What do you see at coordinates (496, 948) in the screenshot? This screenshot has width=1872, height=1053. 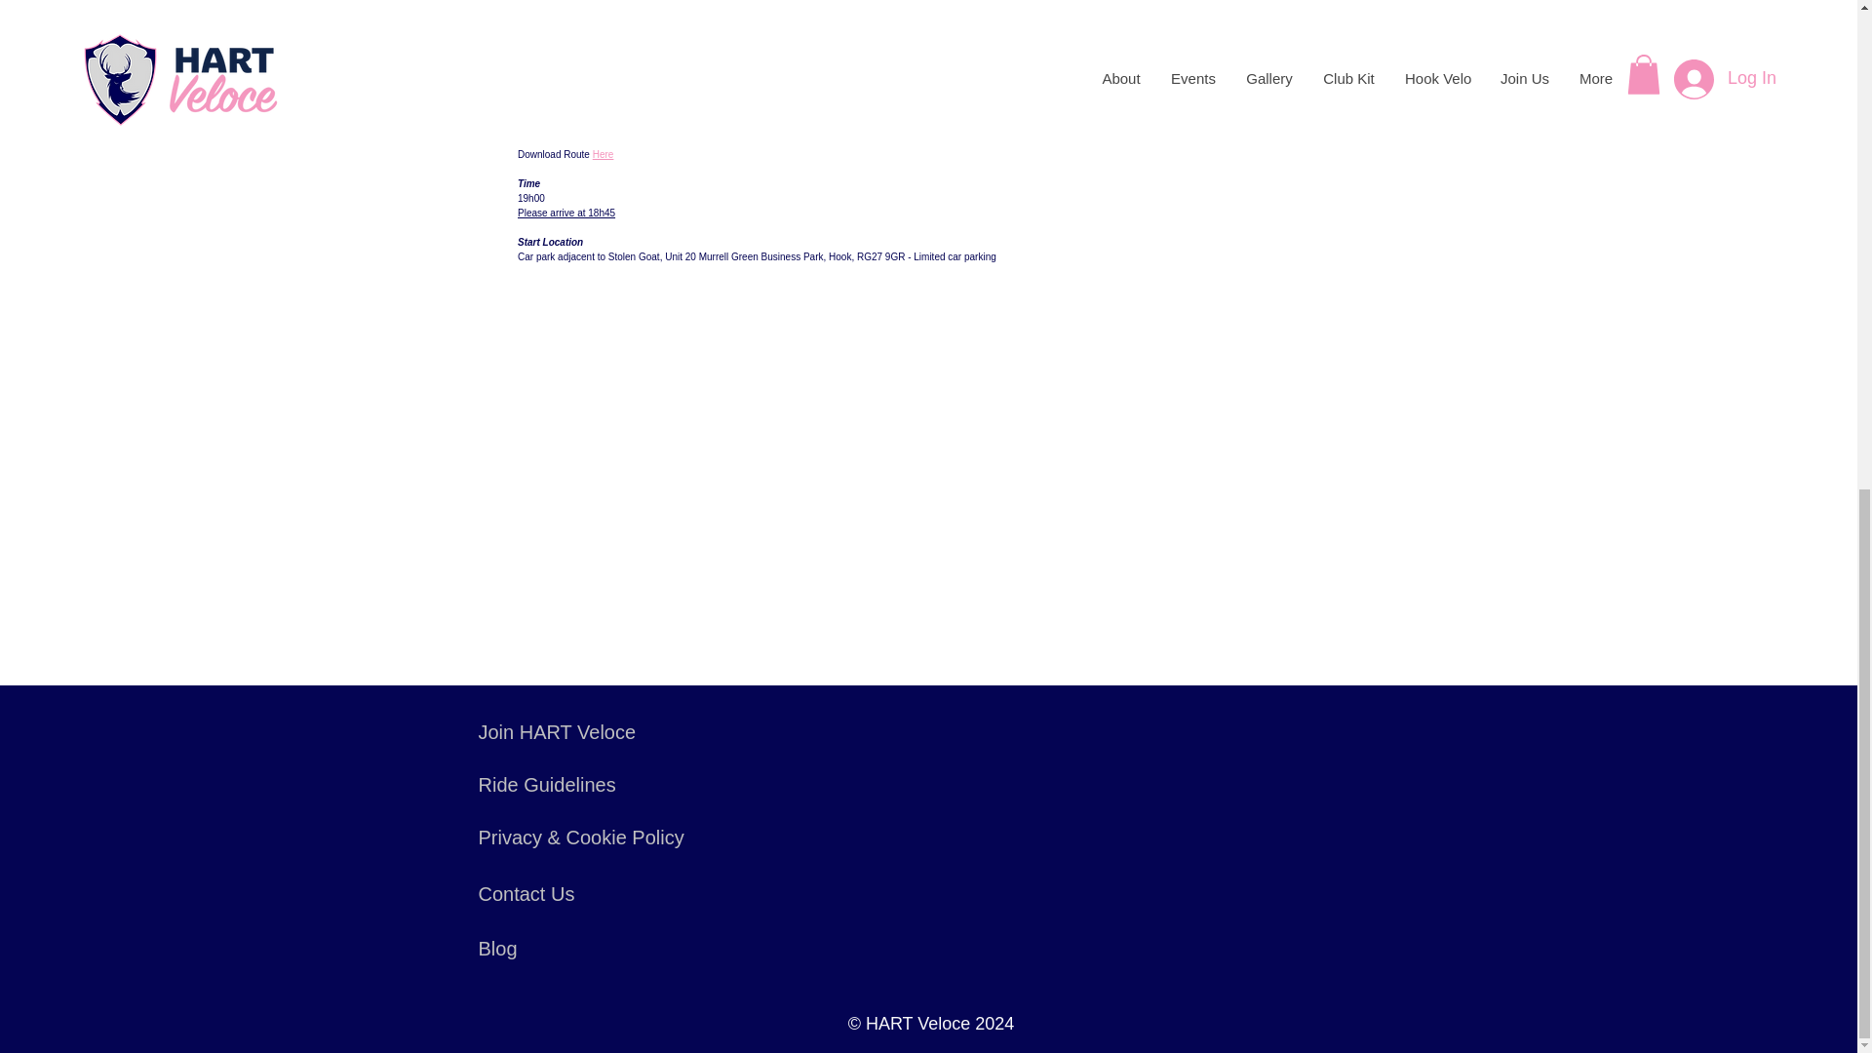 I see `Blog` at bounding box center [496, 948].